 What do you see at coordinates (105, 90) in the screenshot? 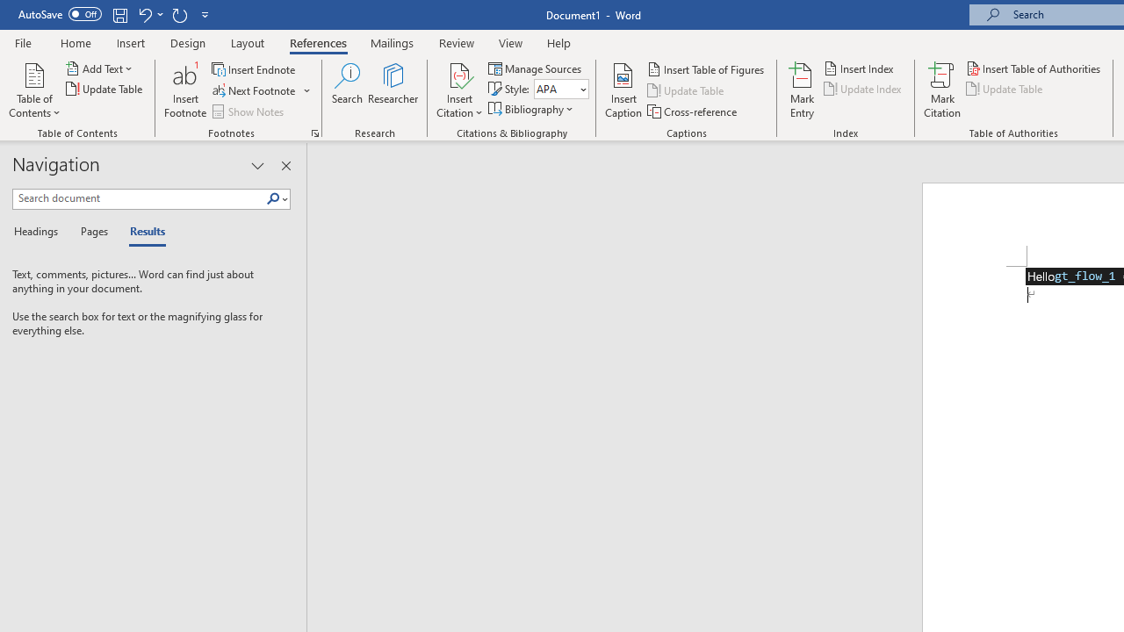
I see `Update Table...` at bounding box center [105, 90].